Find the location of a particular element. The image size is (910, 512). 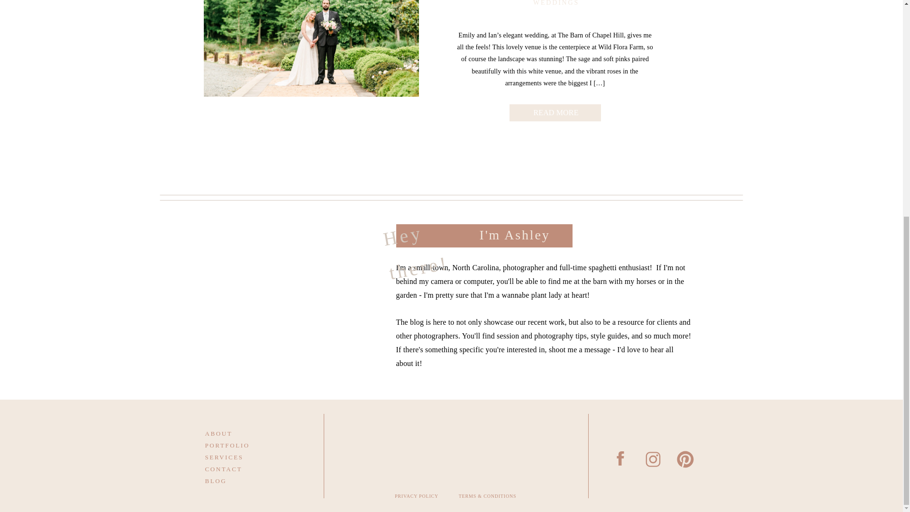

SERVICES is located at coordinates (240, 456).